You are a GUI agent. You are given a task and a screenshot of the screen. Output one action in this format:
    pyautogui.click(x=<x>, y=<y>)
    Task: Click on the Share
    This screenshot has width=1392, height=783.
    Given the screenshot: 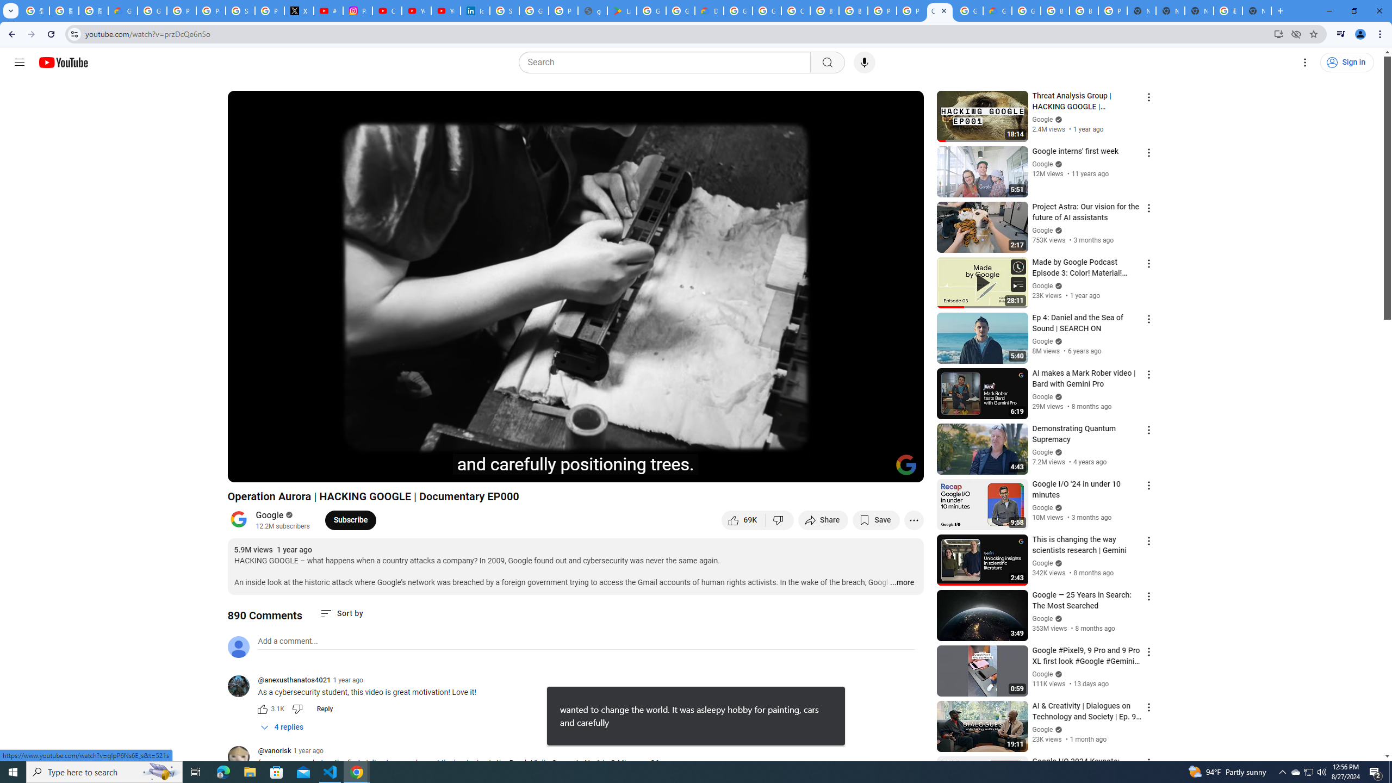 What is the action you would take?
    pyautogui.click(x=823, y=520)
    